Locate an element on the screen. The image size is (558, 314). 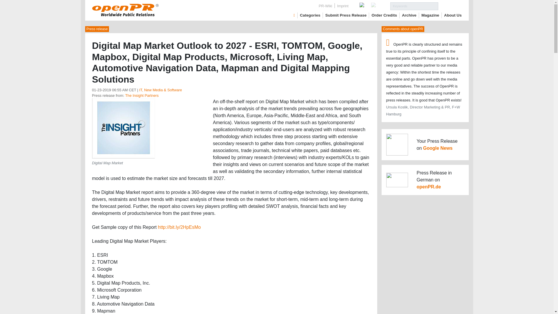
openPR is located at coordinates (294, 15).